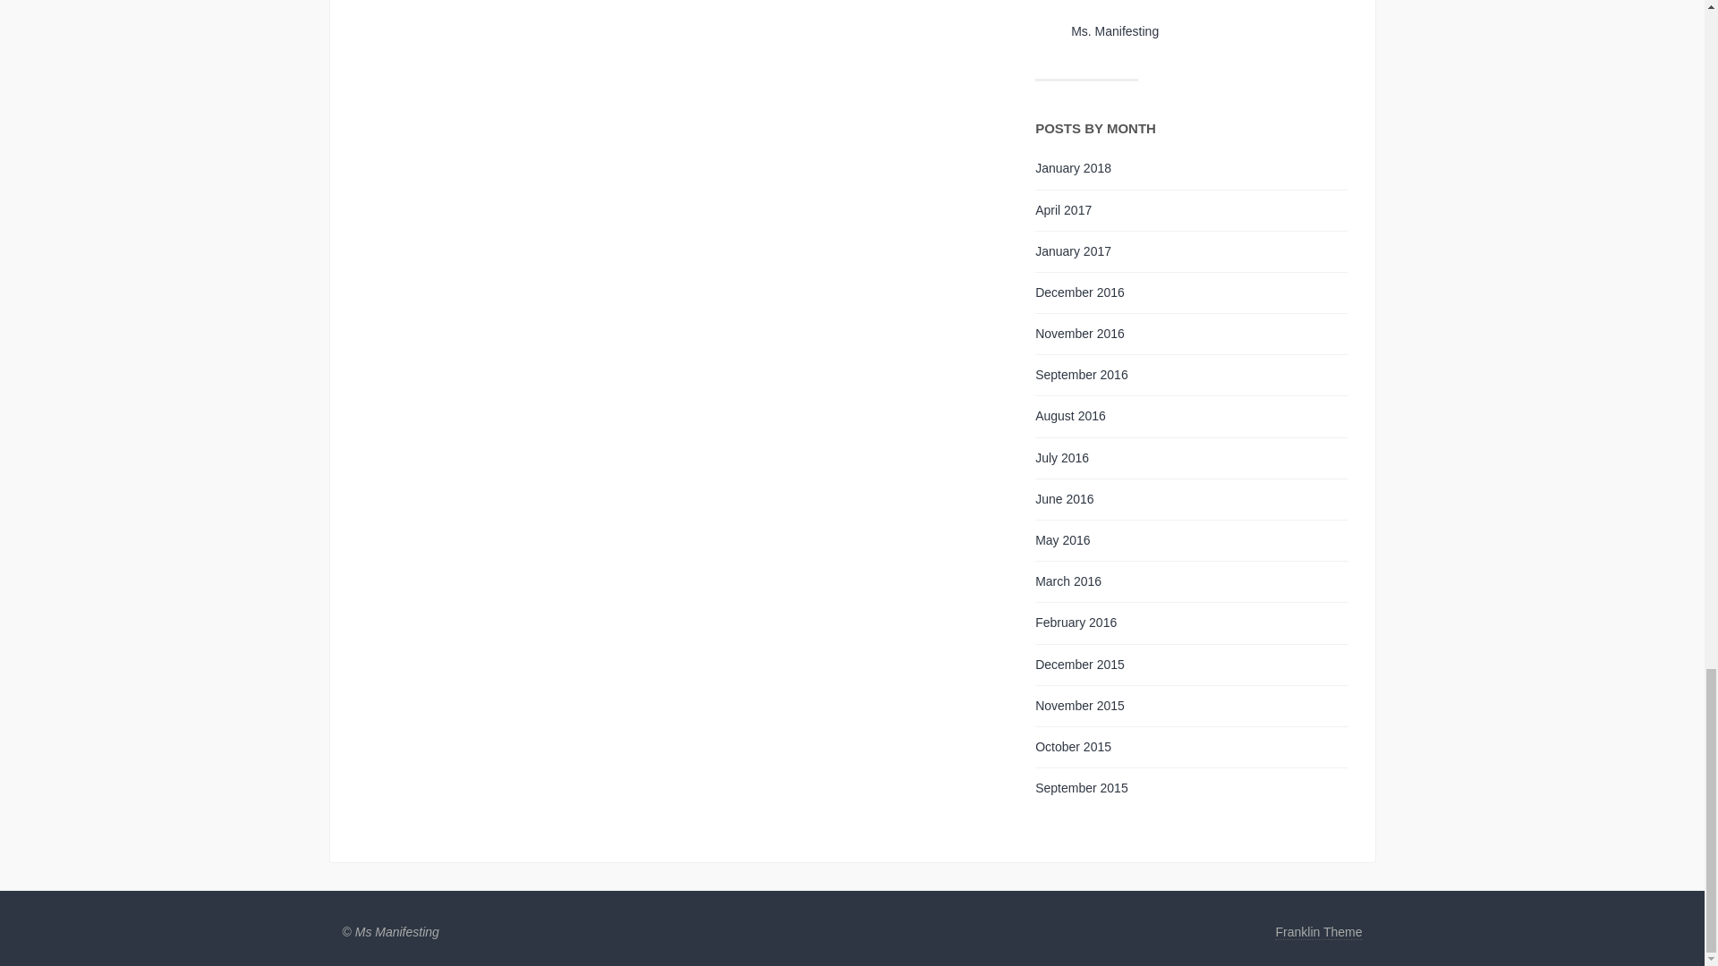  Describe the element at coordinates (1068, 580) in the screenshot. I see `March 2016` at that location.